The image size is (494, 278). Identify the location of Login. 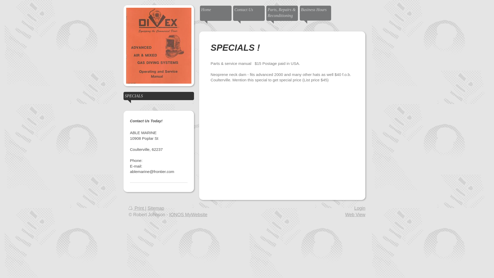
(360, 208).